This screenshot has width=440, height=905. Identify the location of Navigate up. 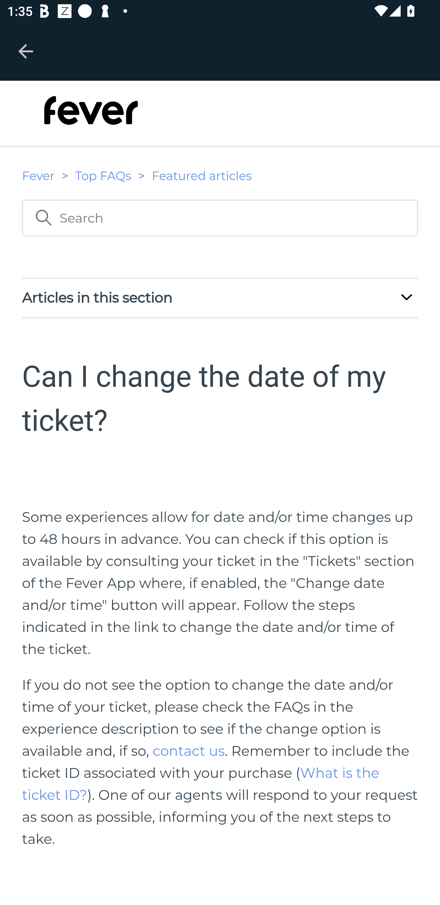
(26, 51).